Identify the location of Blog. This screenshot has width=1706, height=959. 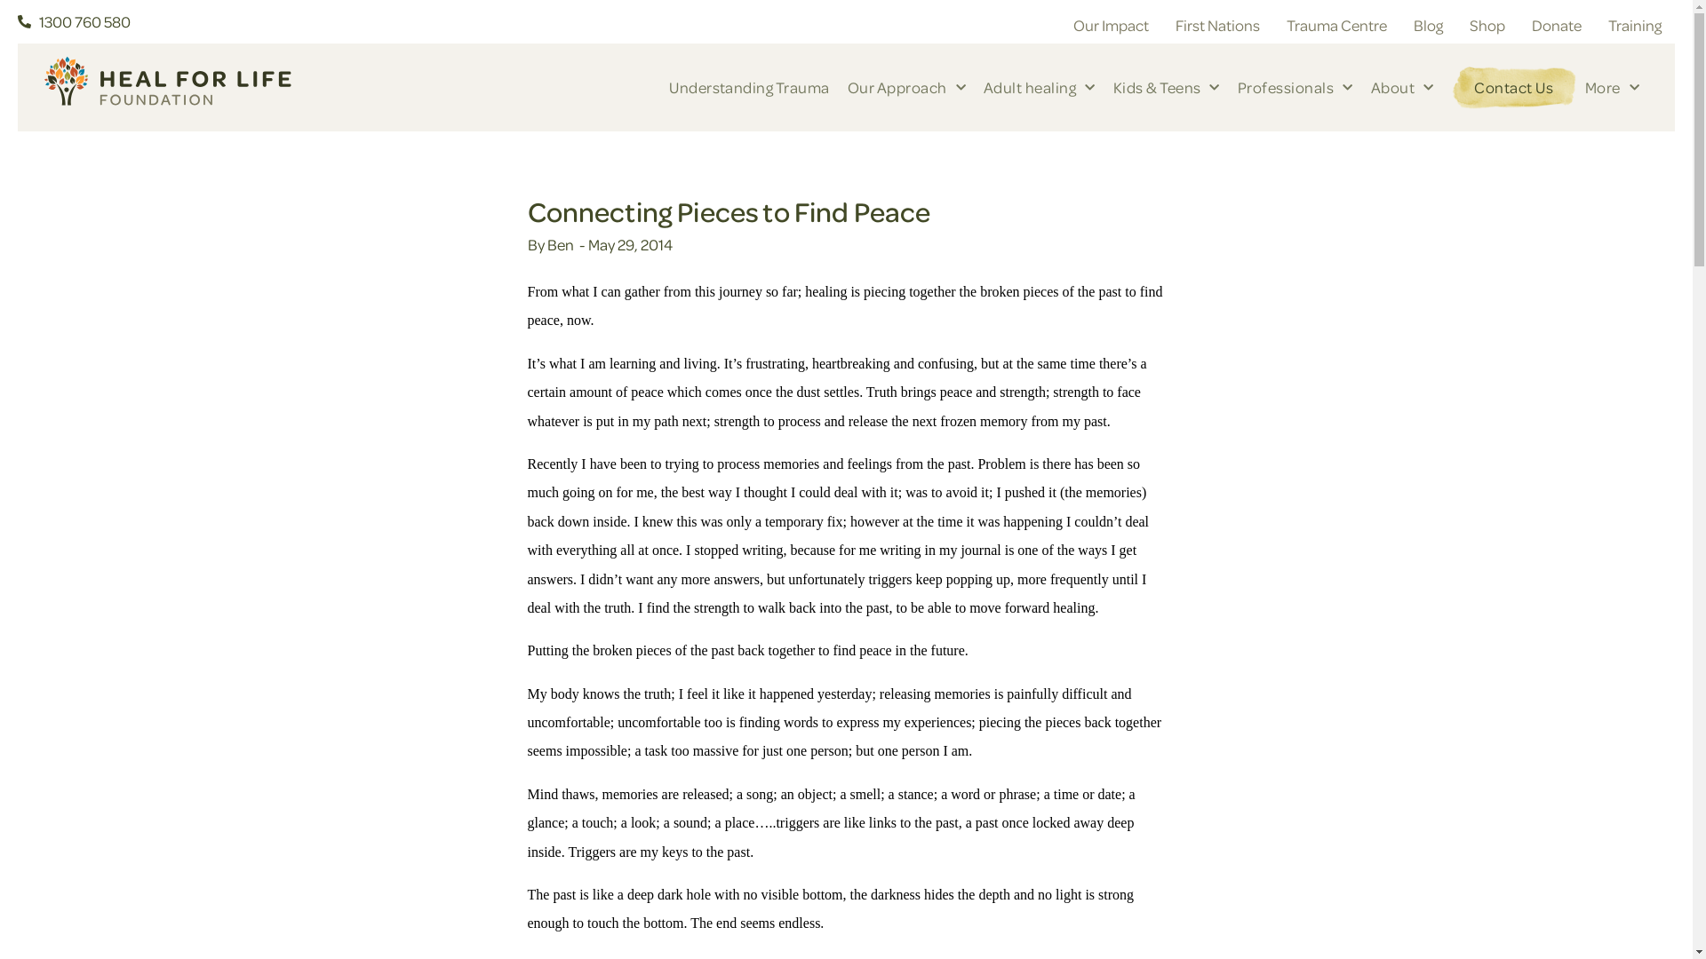
(1429, 26).